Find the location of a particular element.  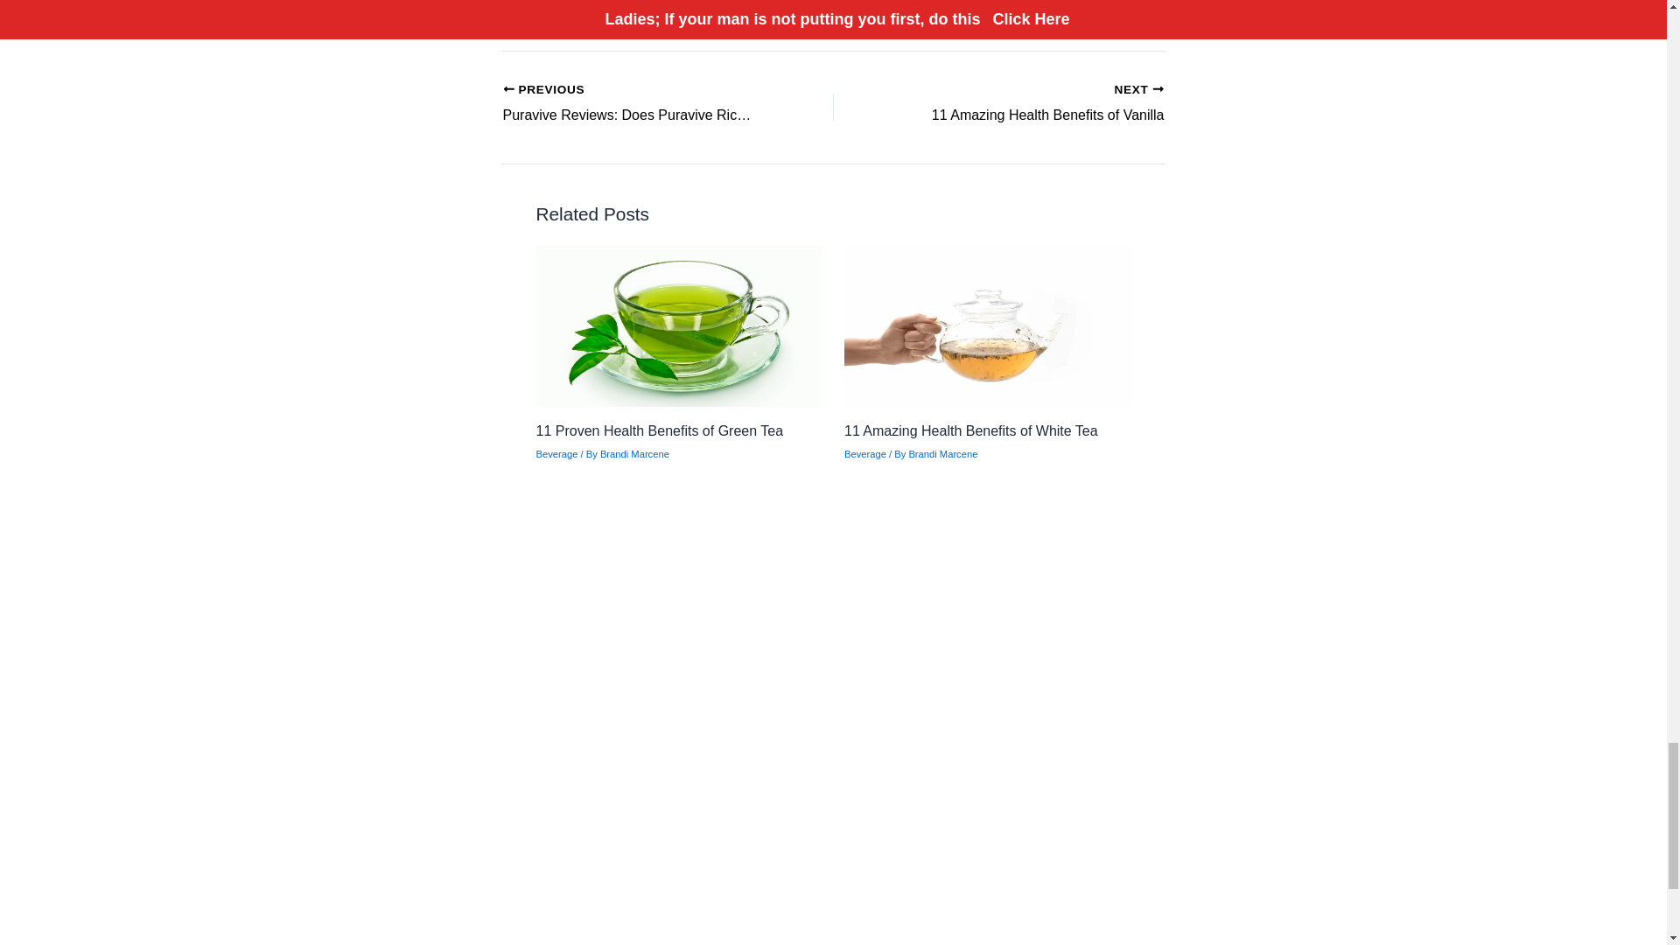

Brandi Marcene is located at coordinates (633, 453).